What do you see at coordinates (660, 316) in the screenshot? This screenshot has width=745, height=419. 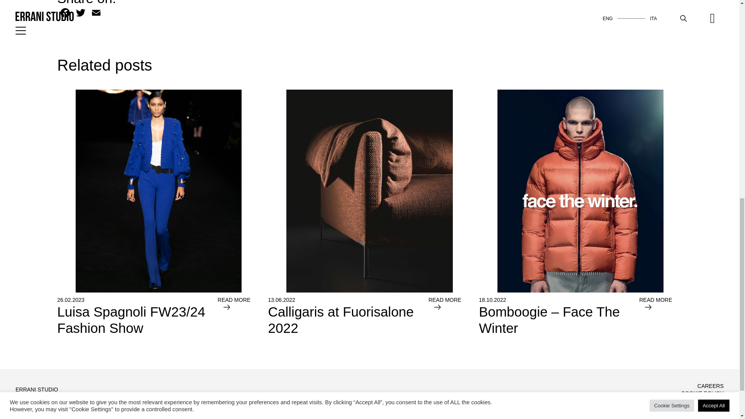 I see `Twitter` at bounding box center [660, 316].